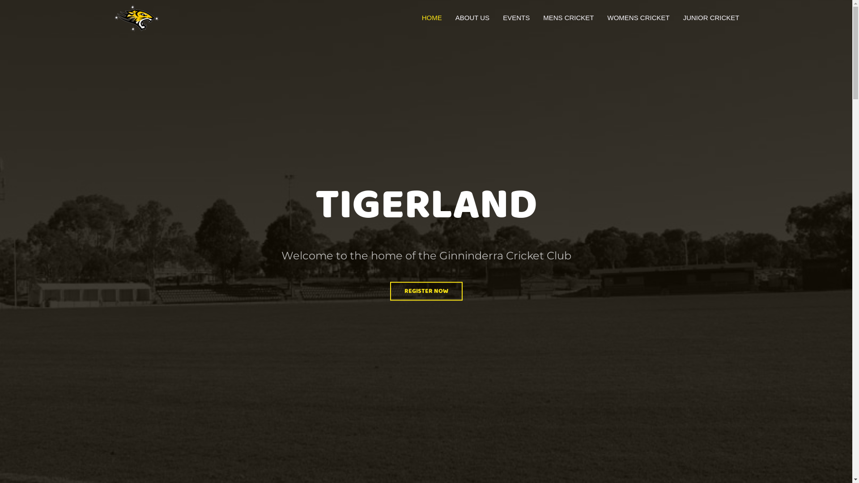  What do you see at coordinates (516, 18) in the screenshot?
I see `EVENTS` at bounding box center [516, 18].